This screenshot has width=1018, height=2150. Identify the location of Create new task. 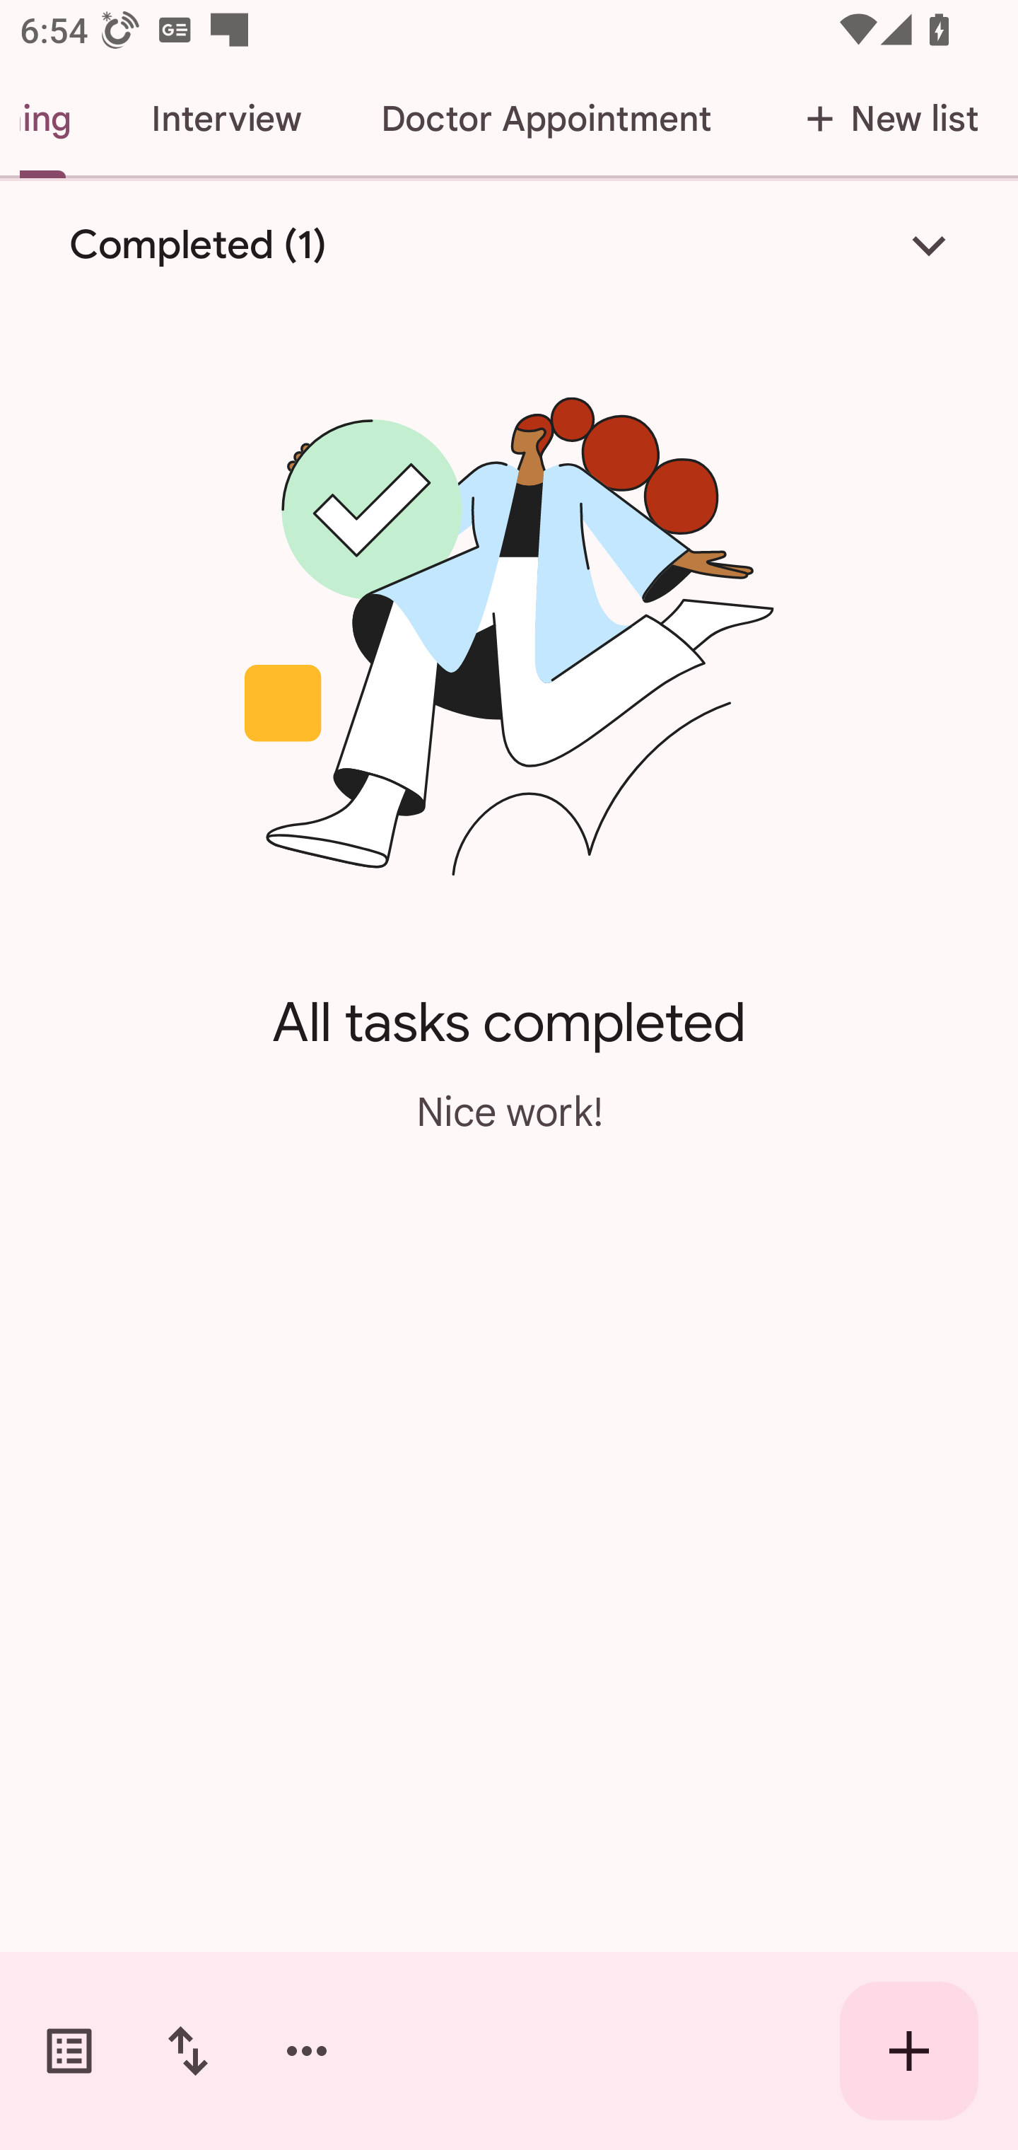
(909, 2051).